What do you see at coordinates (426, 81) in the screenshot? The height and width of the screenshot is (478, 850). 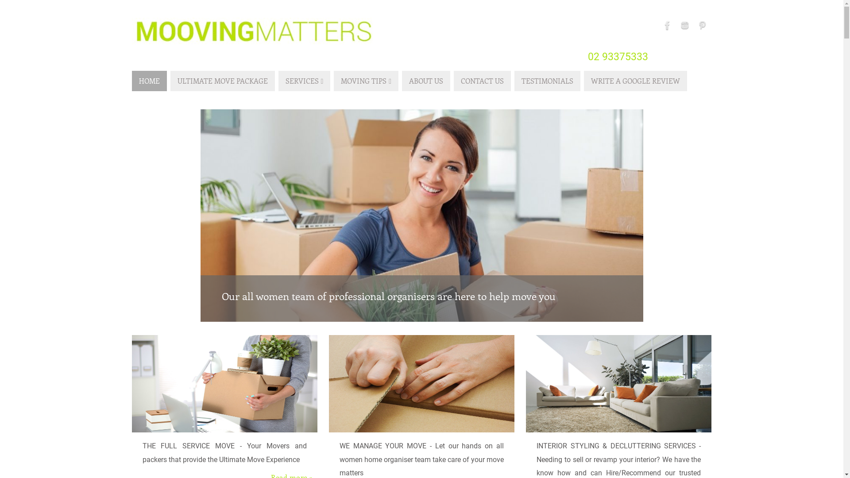 I see `ABOUT US` at bounding box center [426, 81].